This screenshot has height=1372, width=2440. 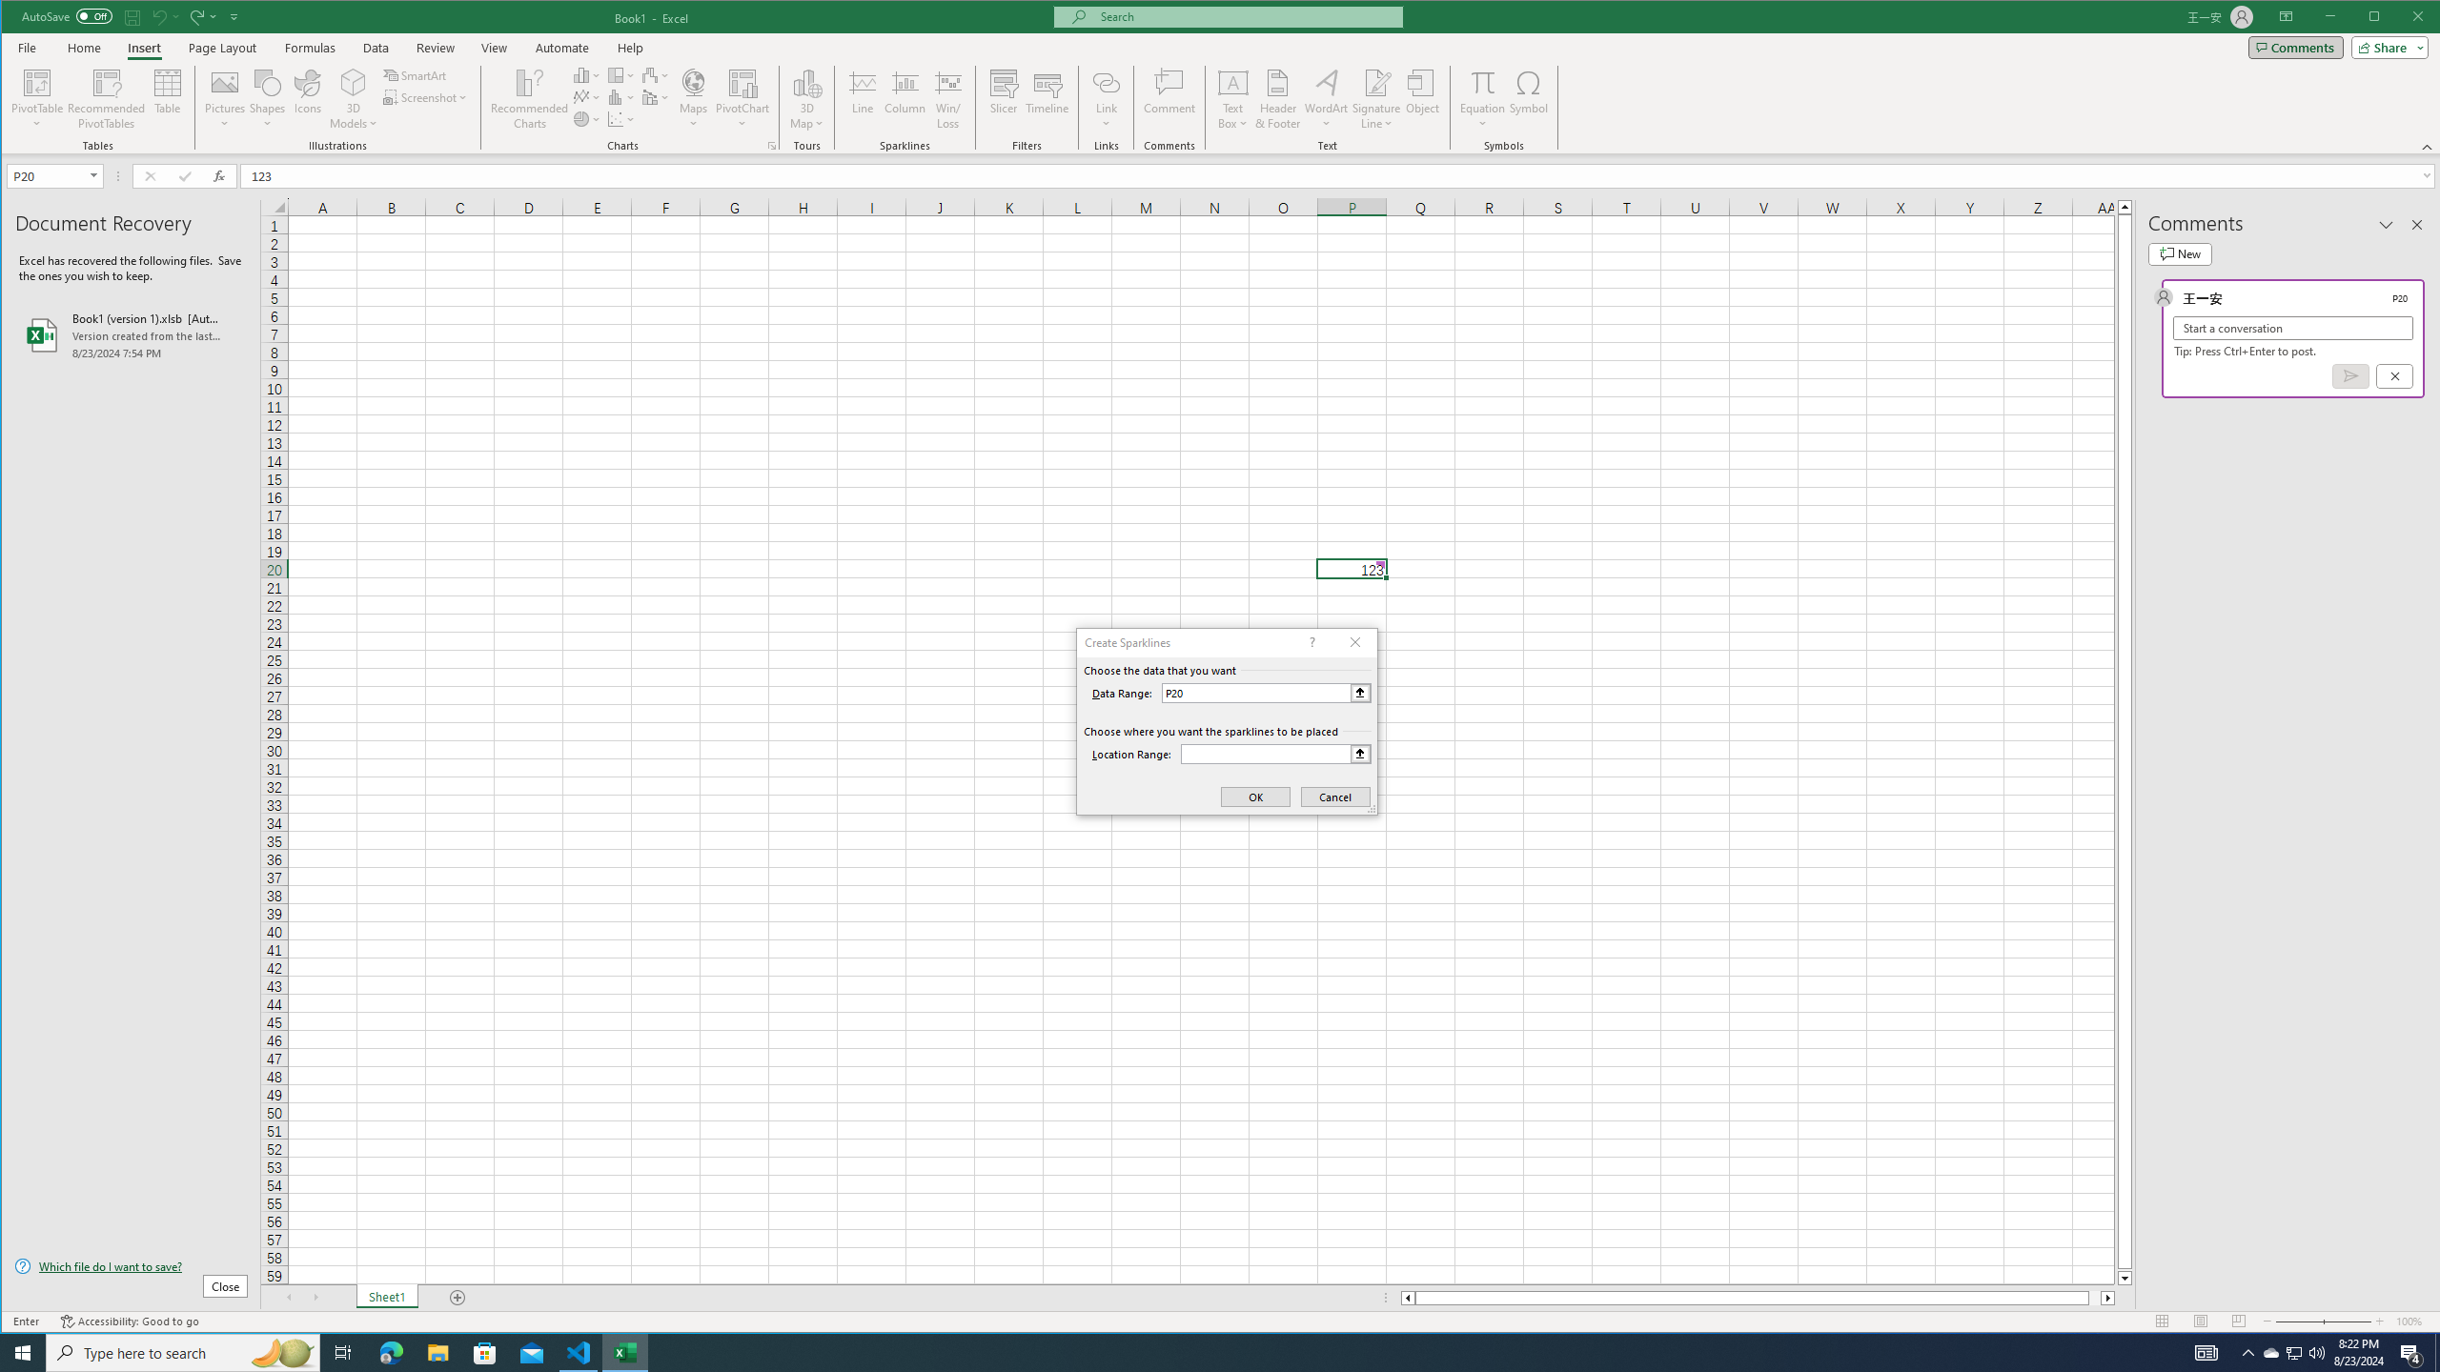 I want to click on 3D Models, so click(x=354, y=82).